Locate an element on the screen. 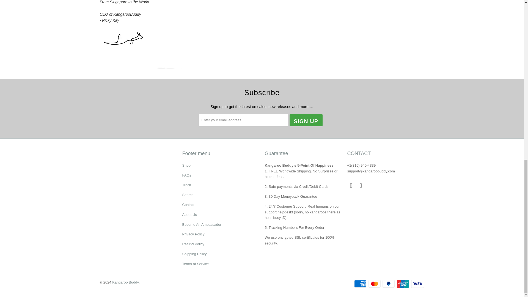 This screenshot has width=528, height=297. Kangaroo Buddy on Facebook is located at coordinates (351, 185).